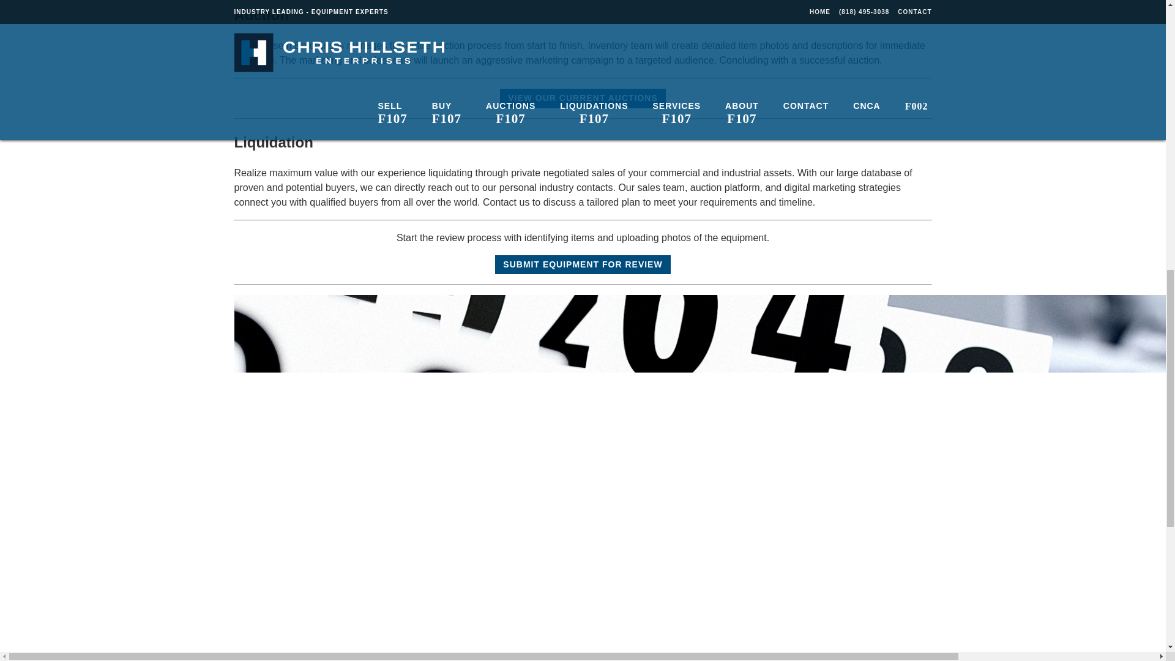 This screenshot has width=1175, height=661. Describe the element at coordinates (582, 264) in the screenshot. I see `SUBMIT EQUIPMENT FOR REVIEW` at that location.